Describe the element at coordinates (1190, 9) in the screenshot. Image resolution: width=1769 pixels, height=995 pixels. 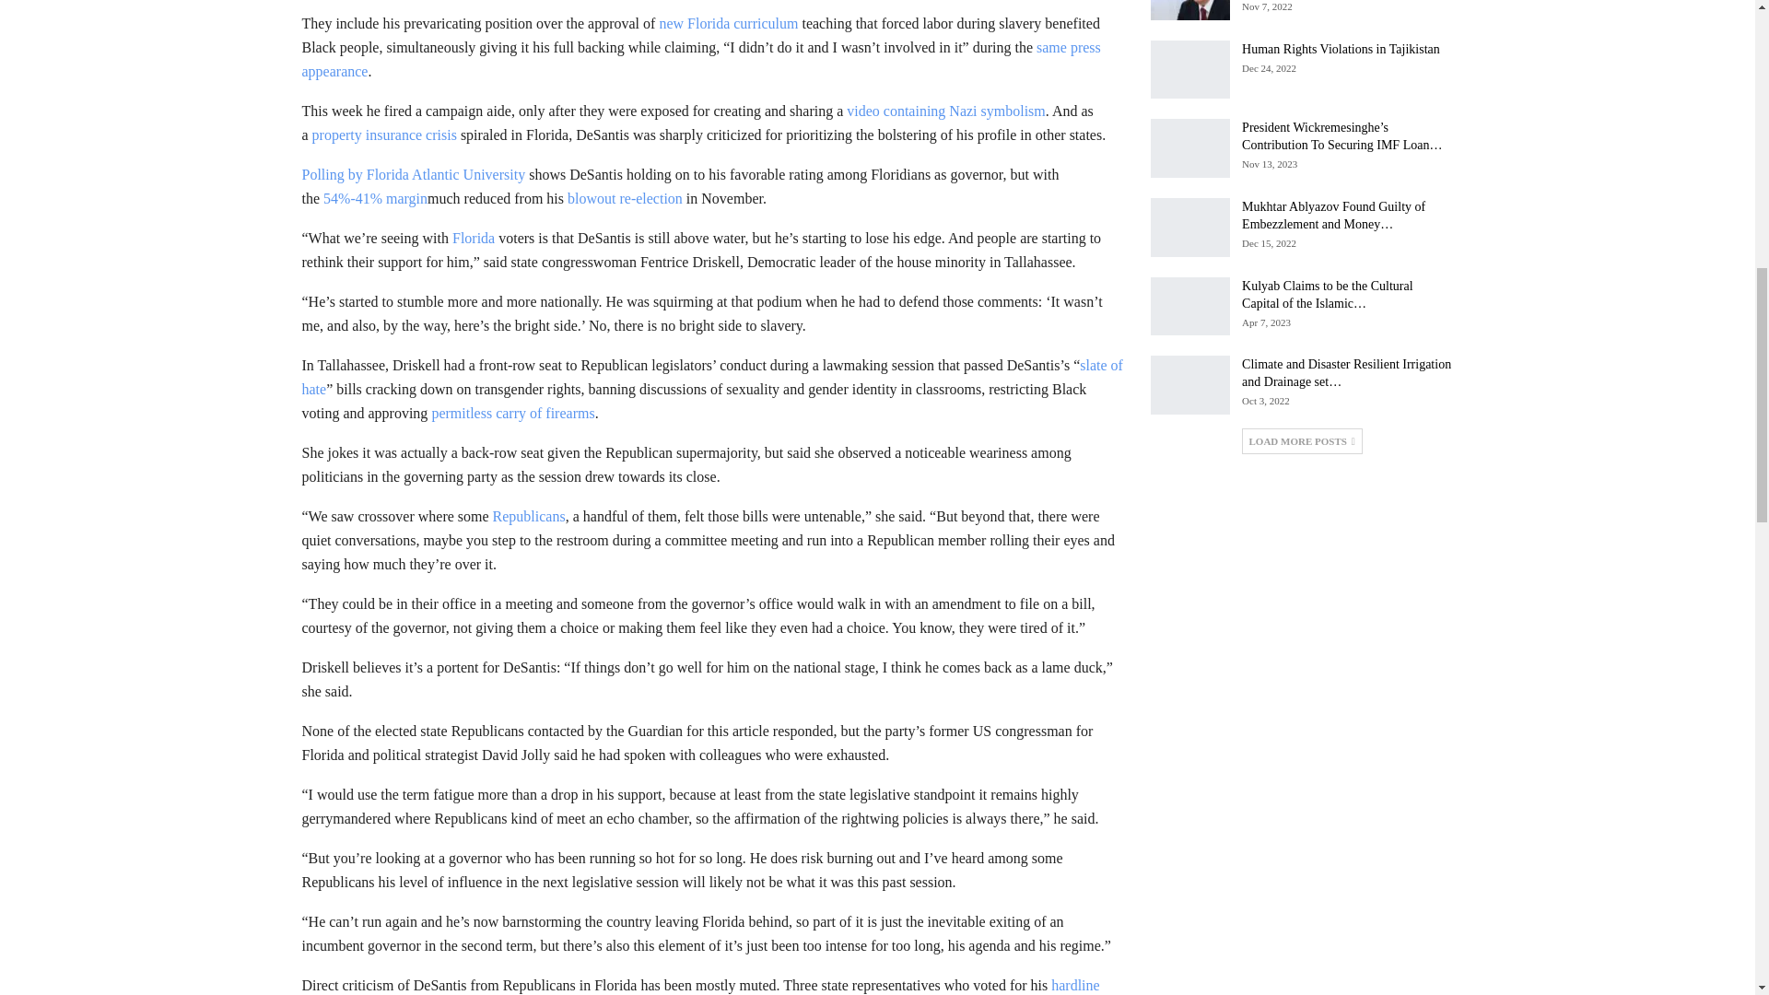
I see `Kazakhstan Resumed Celebrating Republic Day After 13 Years` at that location.